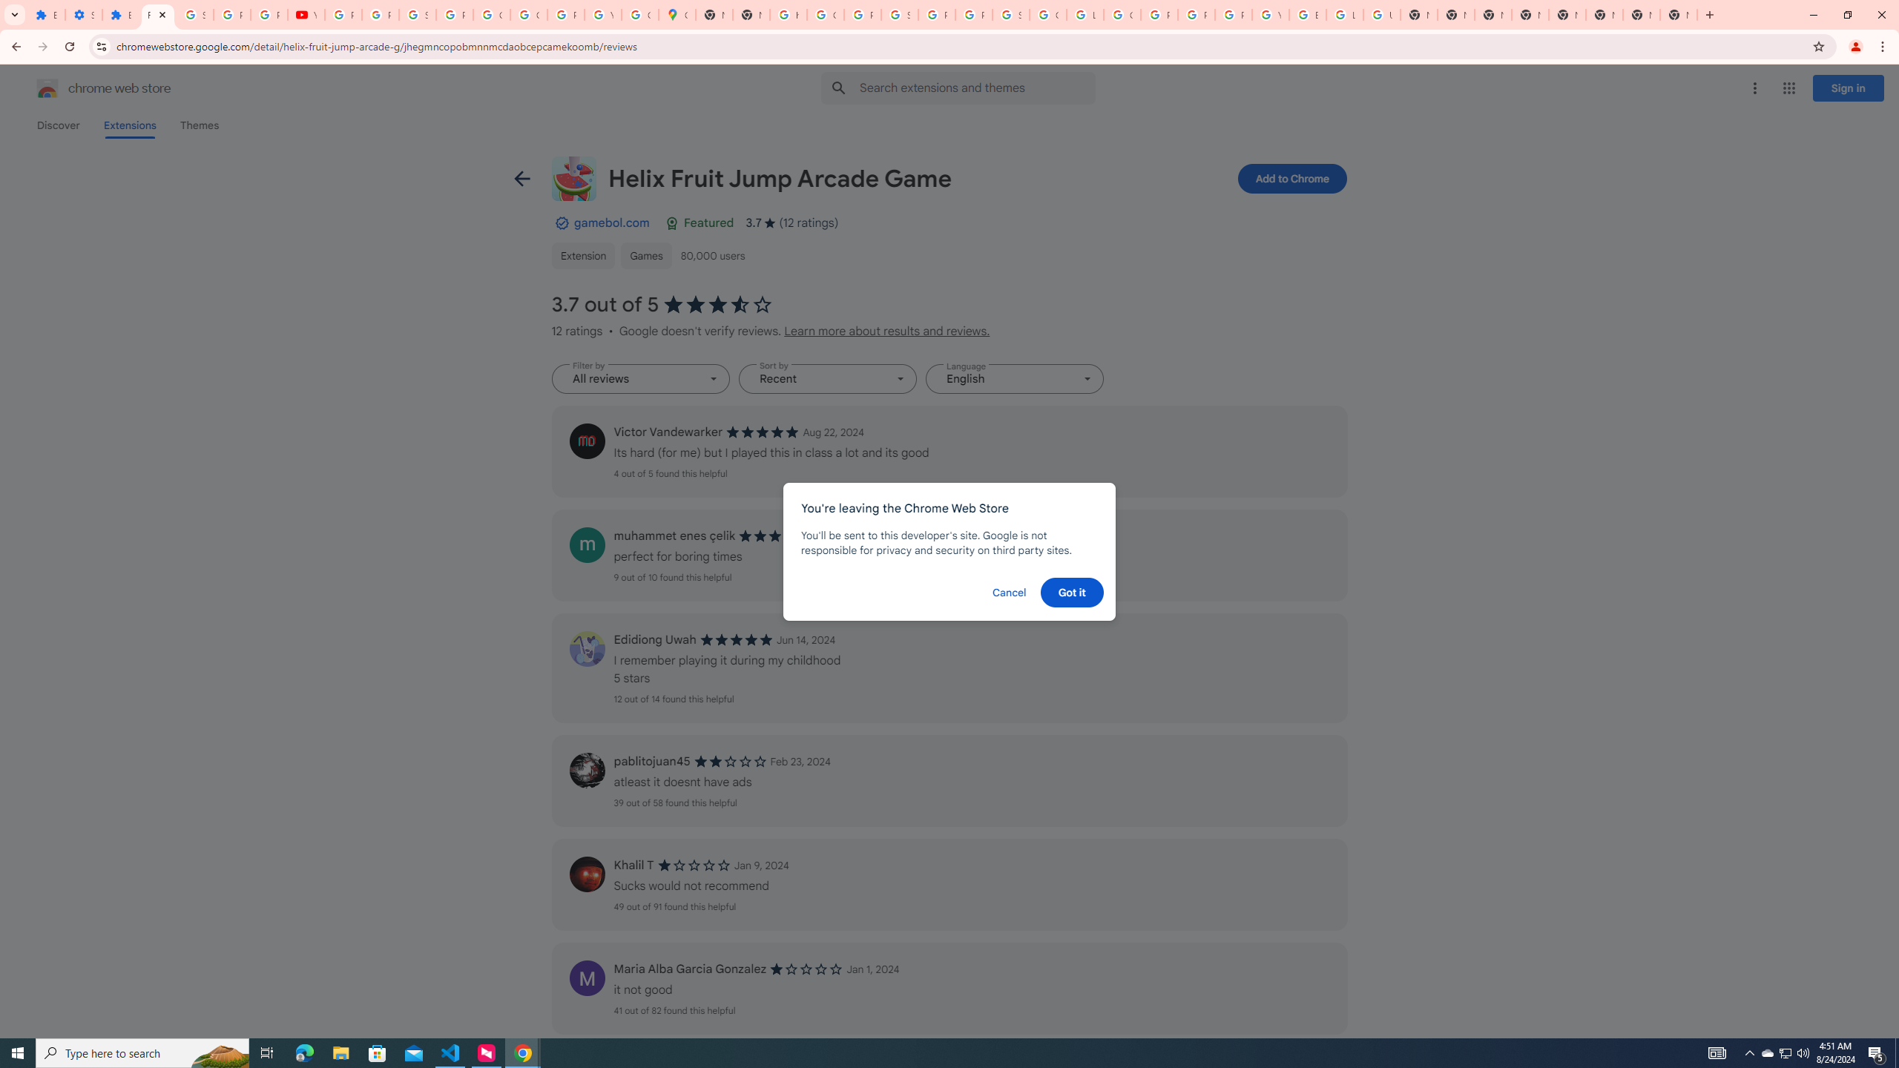  I want to click on YouTube, so click(602, 15).